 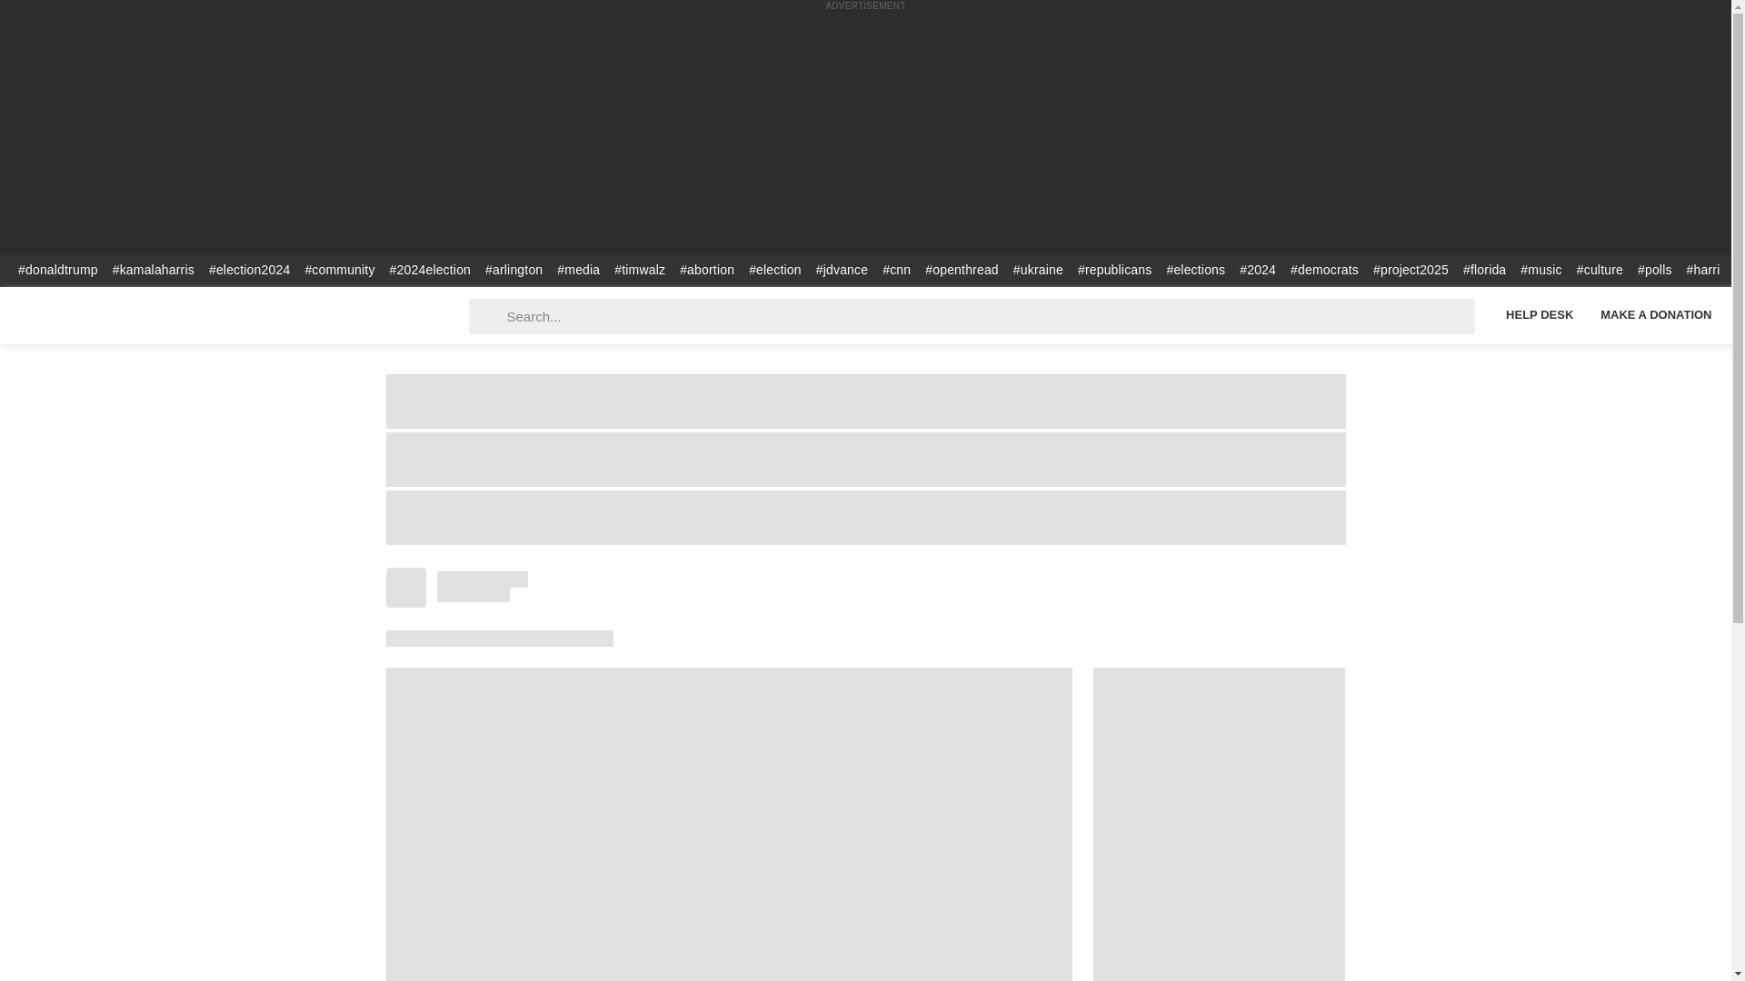 What do you see at coordinates (1539, 314) in the screenshot?
I see `Help Desk` at bounding box center [1539, 314].